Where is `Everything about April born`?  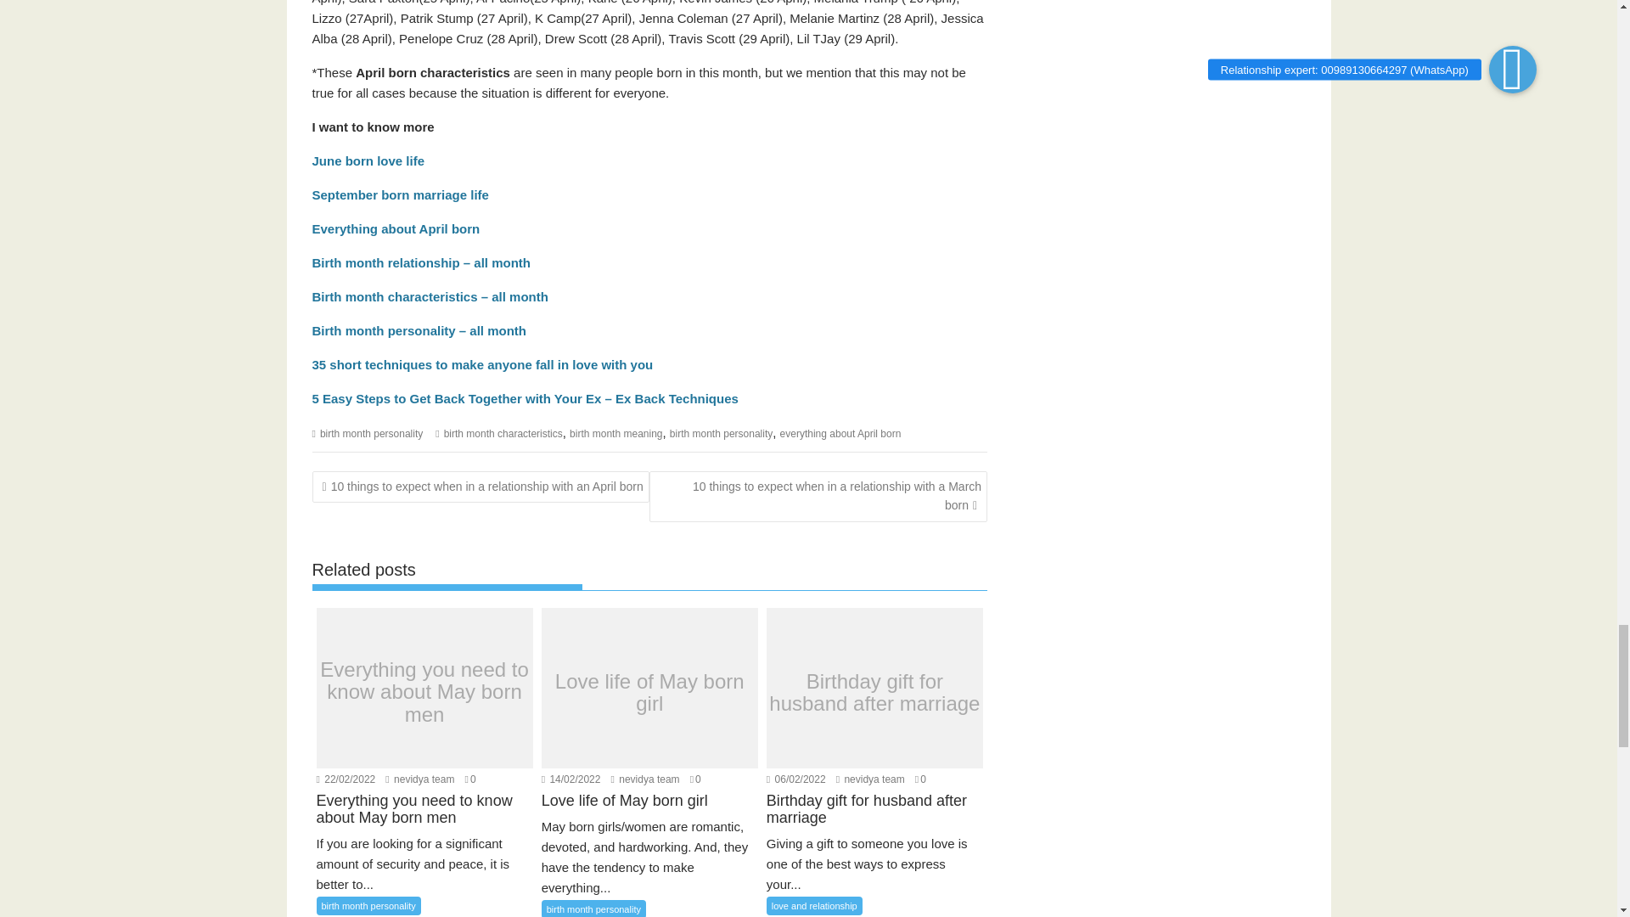
Everything about April born is located at coordinates (396, 228).